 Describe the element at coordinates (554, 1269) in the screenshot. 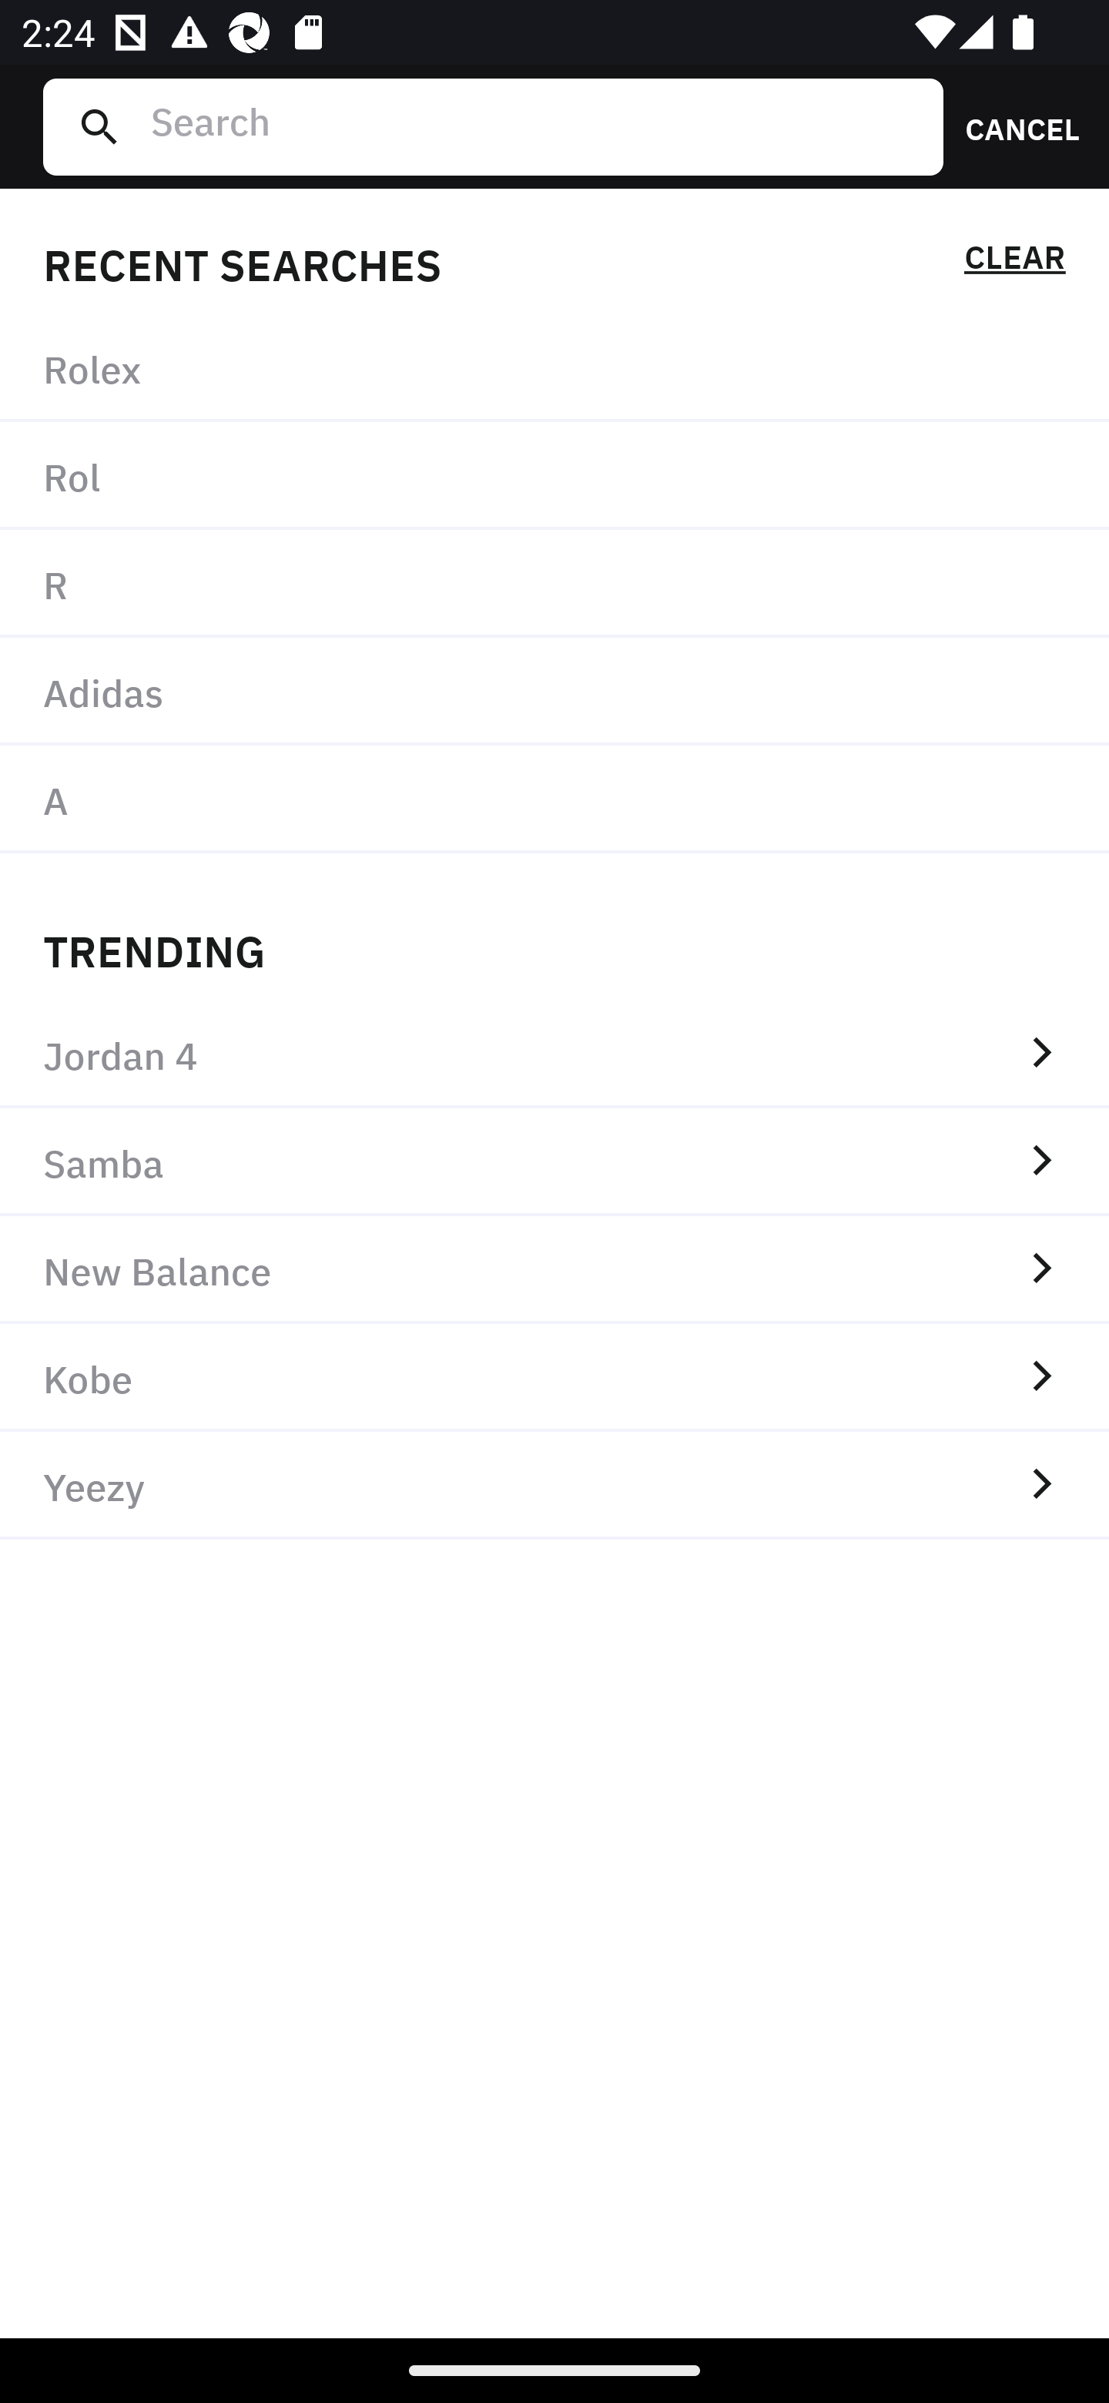

I see `New Balance ` at that location.